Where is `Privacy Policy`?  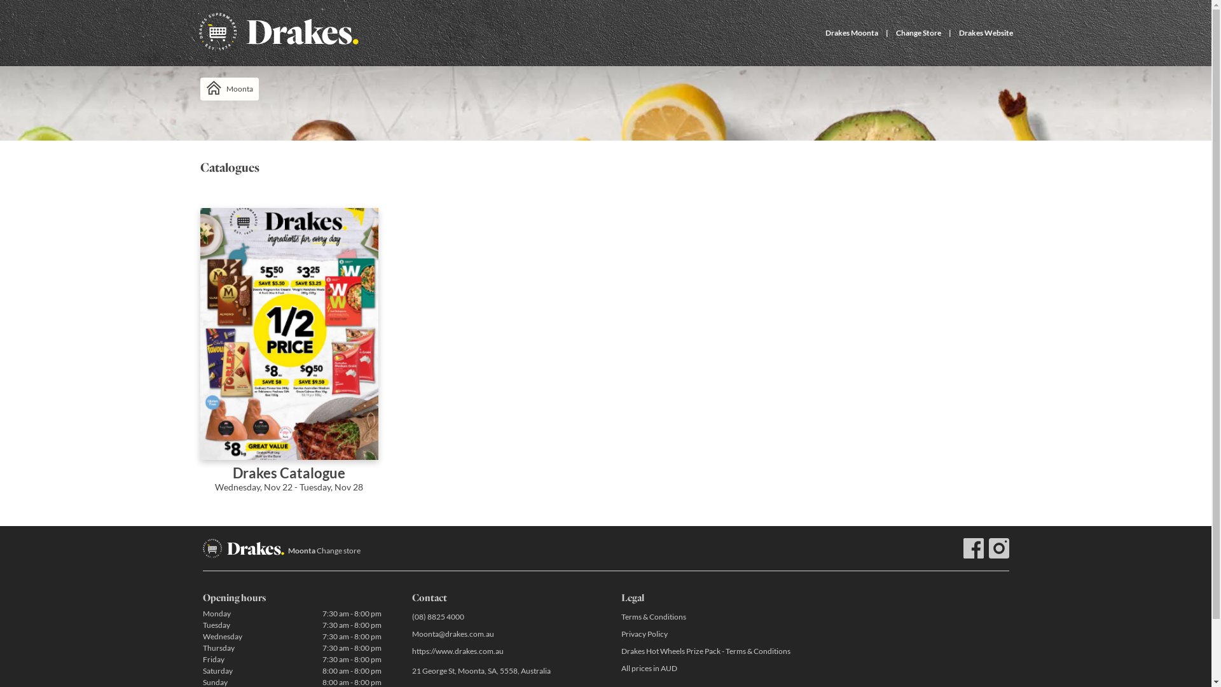
Privacy Policy is located at coordinates (710, 634).